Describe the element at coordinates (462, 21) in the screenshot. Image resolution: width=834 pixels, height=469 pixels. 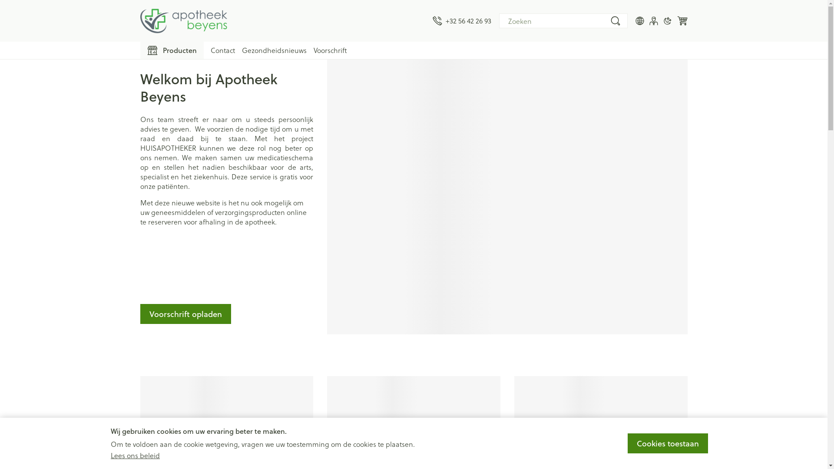
I see `+32 56 42 26 93` at that location.